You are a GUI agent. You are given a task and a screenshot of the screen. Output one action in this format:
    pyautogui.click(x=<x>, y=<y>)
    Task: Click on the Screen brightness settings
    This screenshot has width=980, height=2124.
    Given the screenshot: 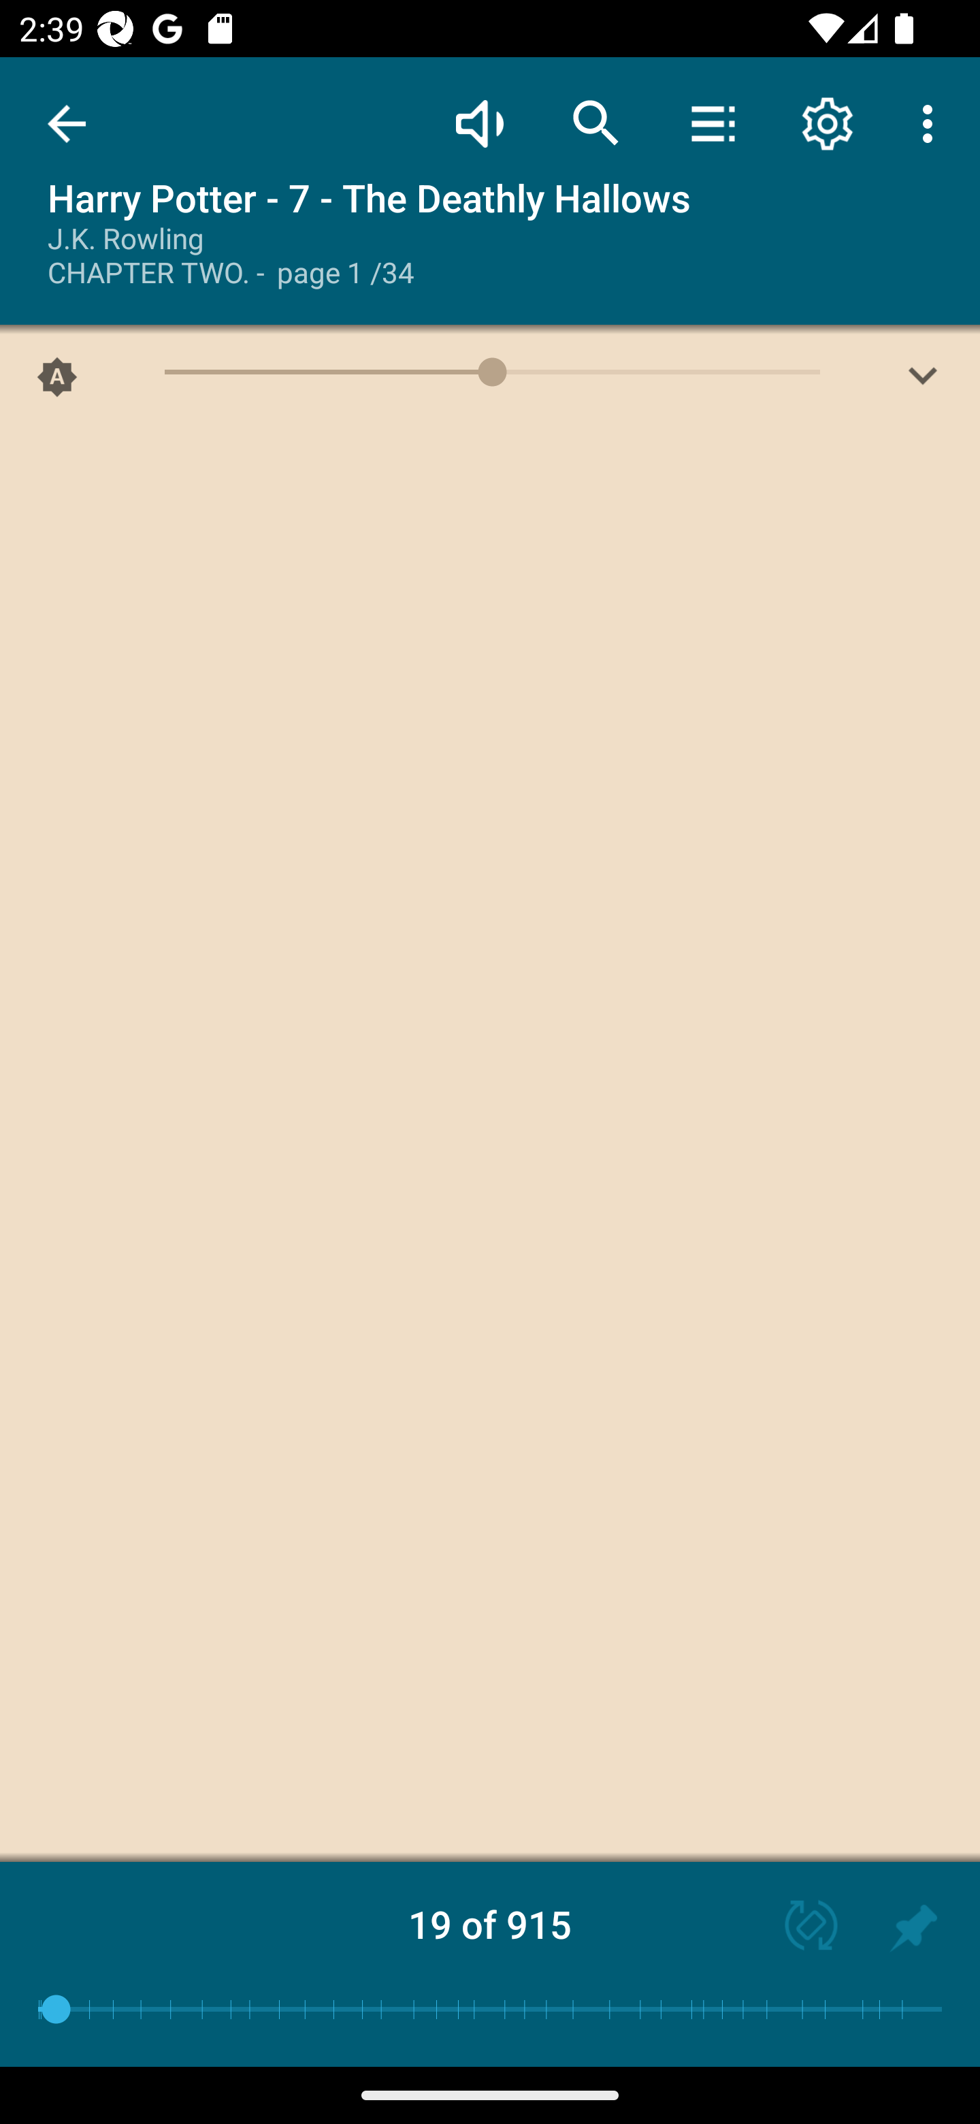 What is the action you would take?
    pyautogui.click(x=923, y=382)
    